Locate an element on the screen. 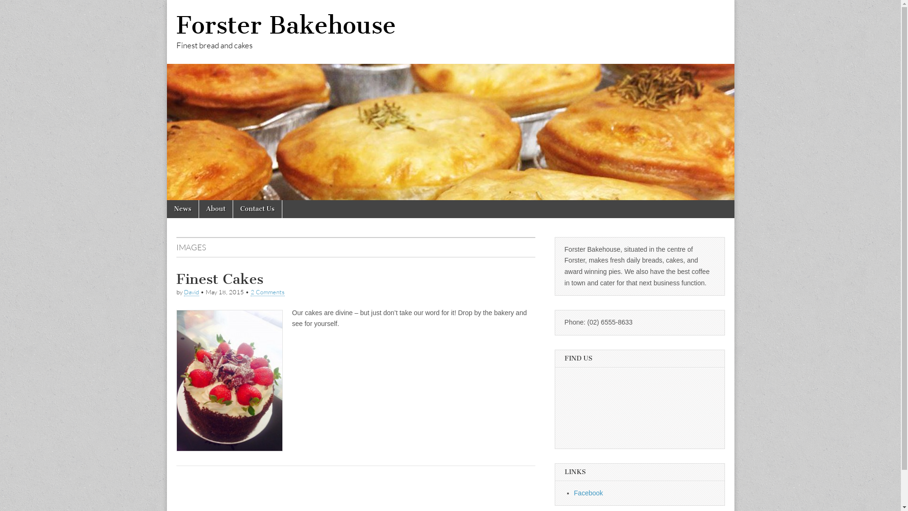 This screenshot has height=511, width=908. Skip to content is located at coordinates (166, 200).